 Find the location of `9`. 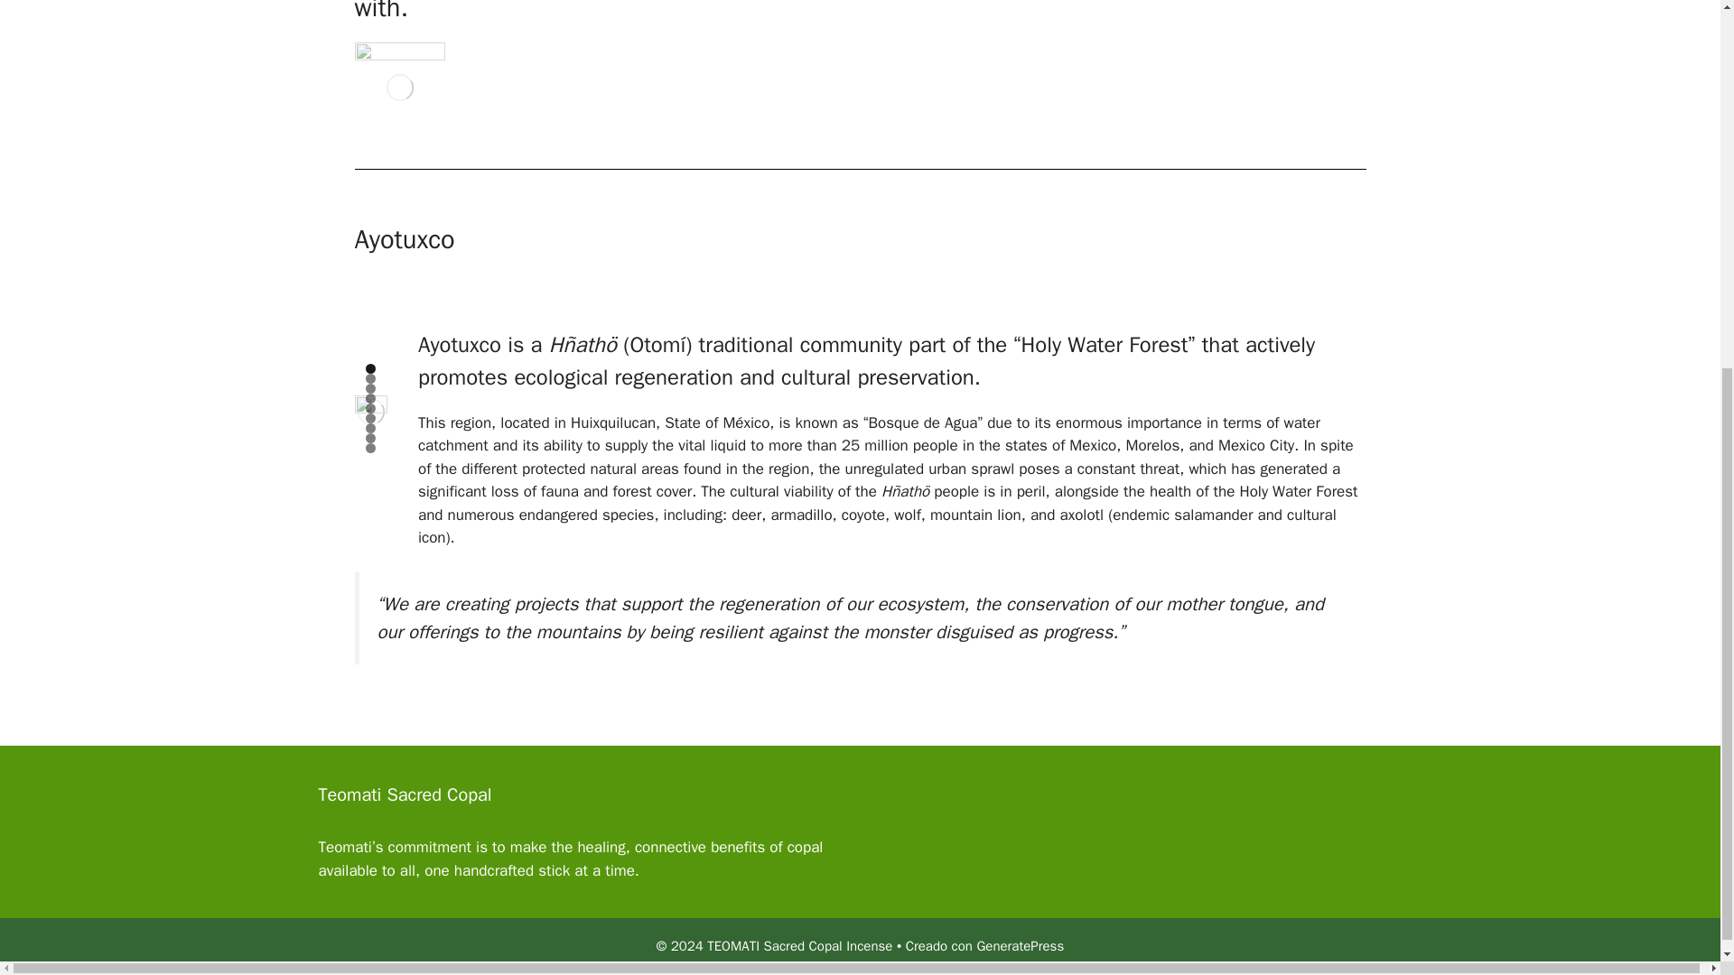

9 is located at coordinates (370, 448).